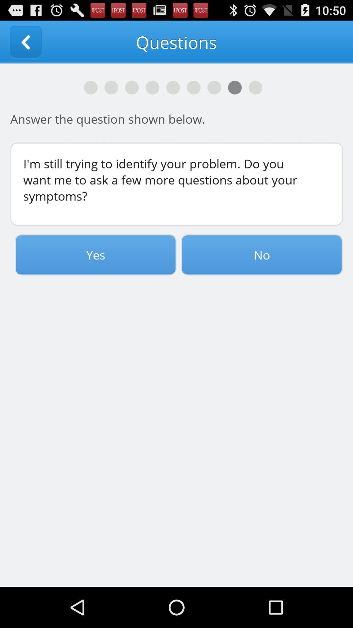  I want to click on tap the no button, so click(261, 255).